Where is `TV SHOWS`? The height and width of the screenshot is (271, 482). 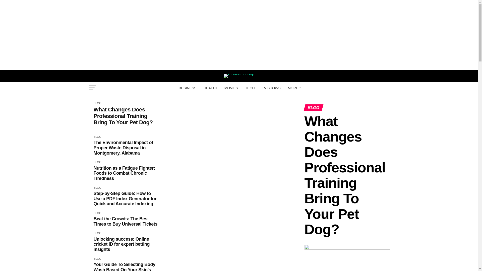 TV SHOWS is located at coordinates (271, 88).